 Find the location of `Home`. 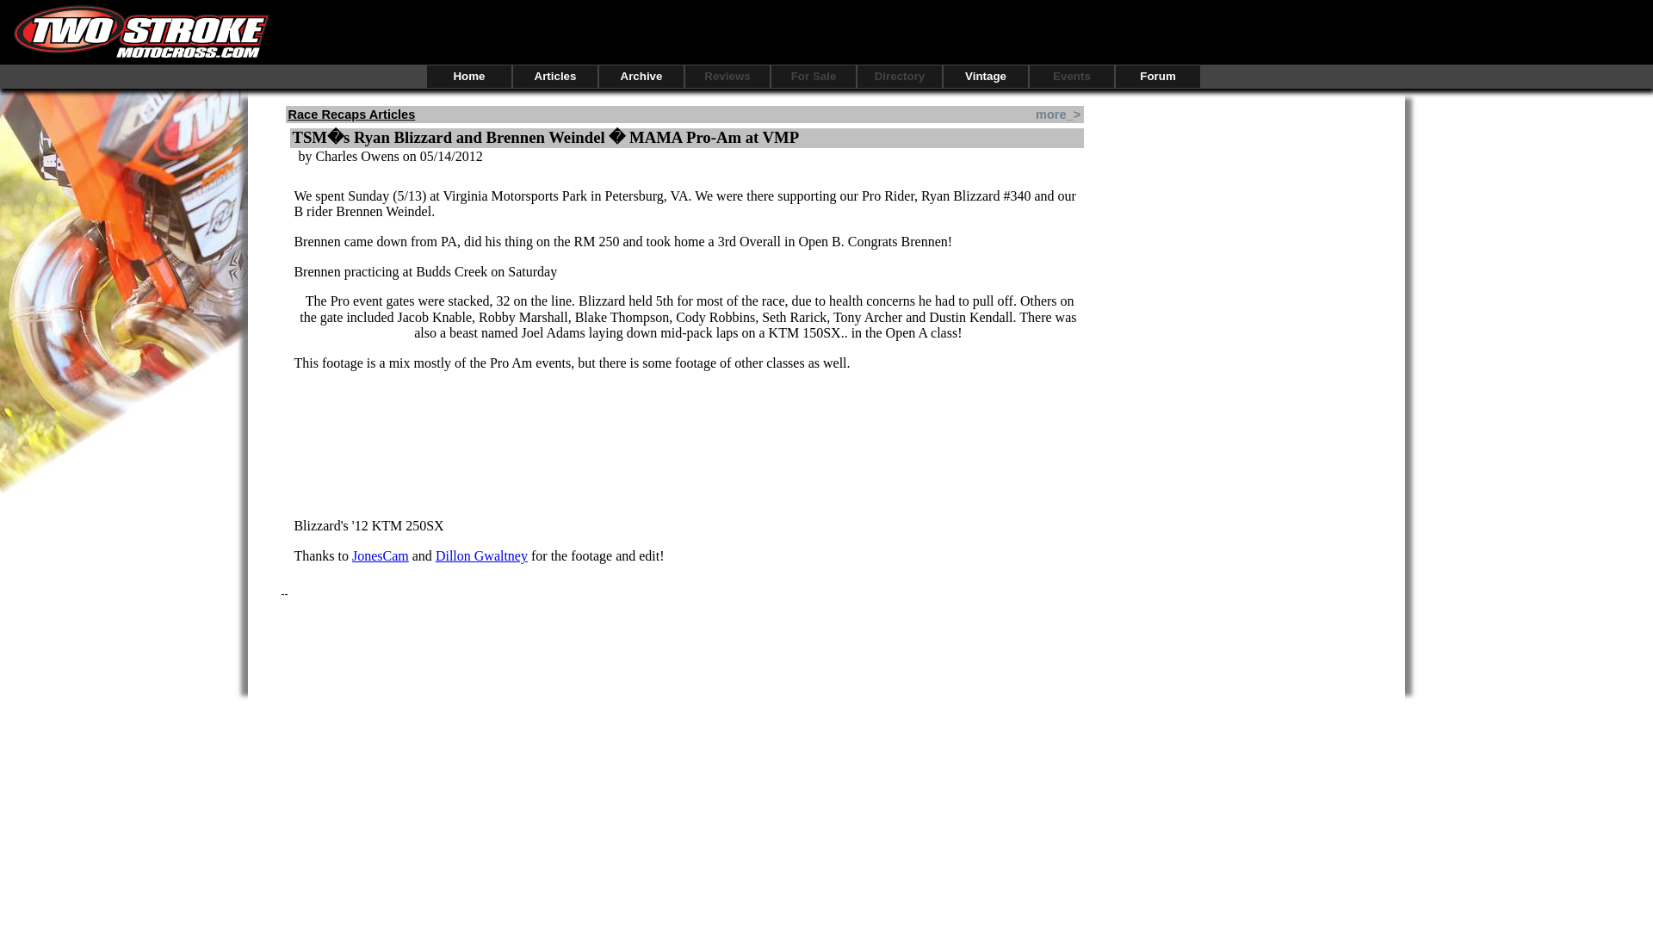

Home is located at coordinates (468, 76).